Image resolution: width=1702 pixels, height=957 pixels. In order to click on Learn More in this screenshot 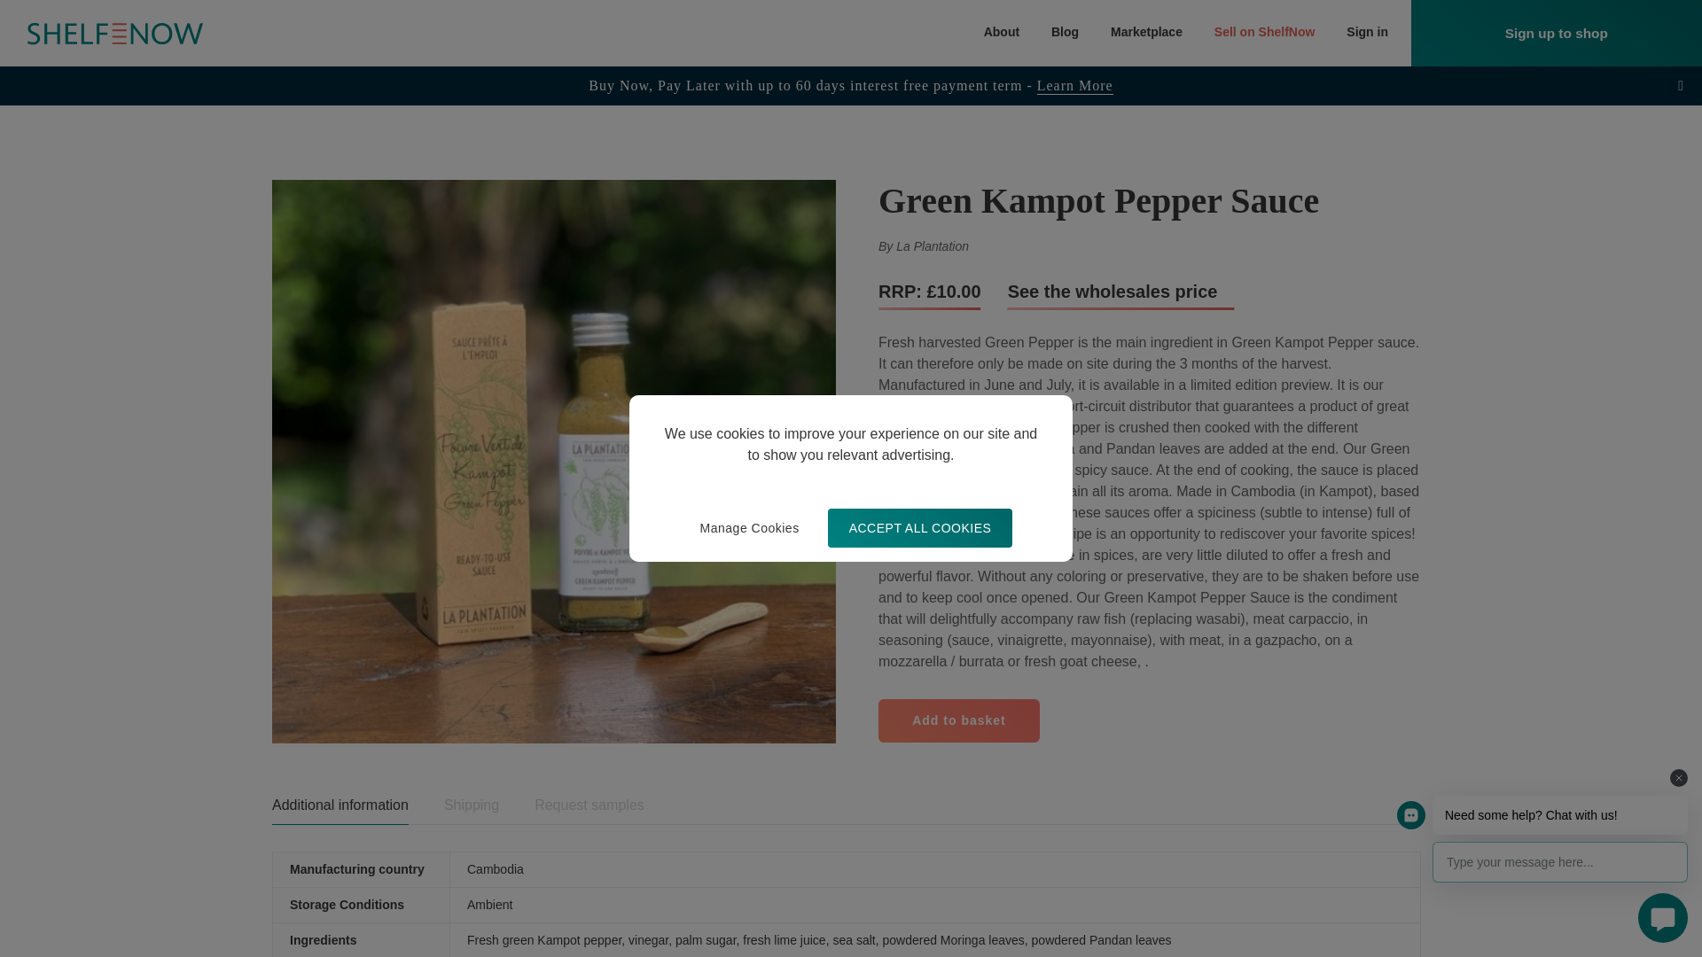, I will do `click(1074, 85)`.